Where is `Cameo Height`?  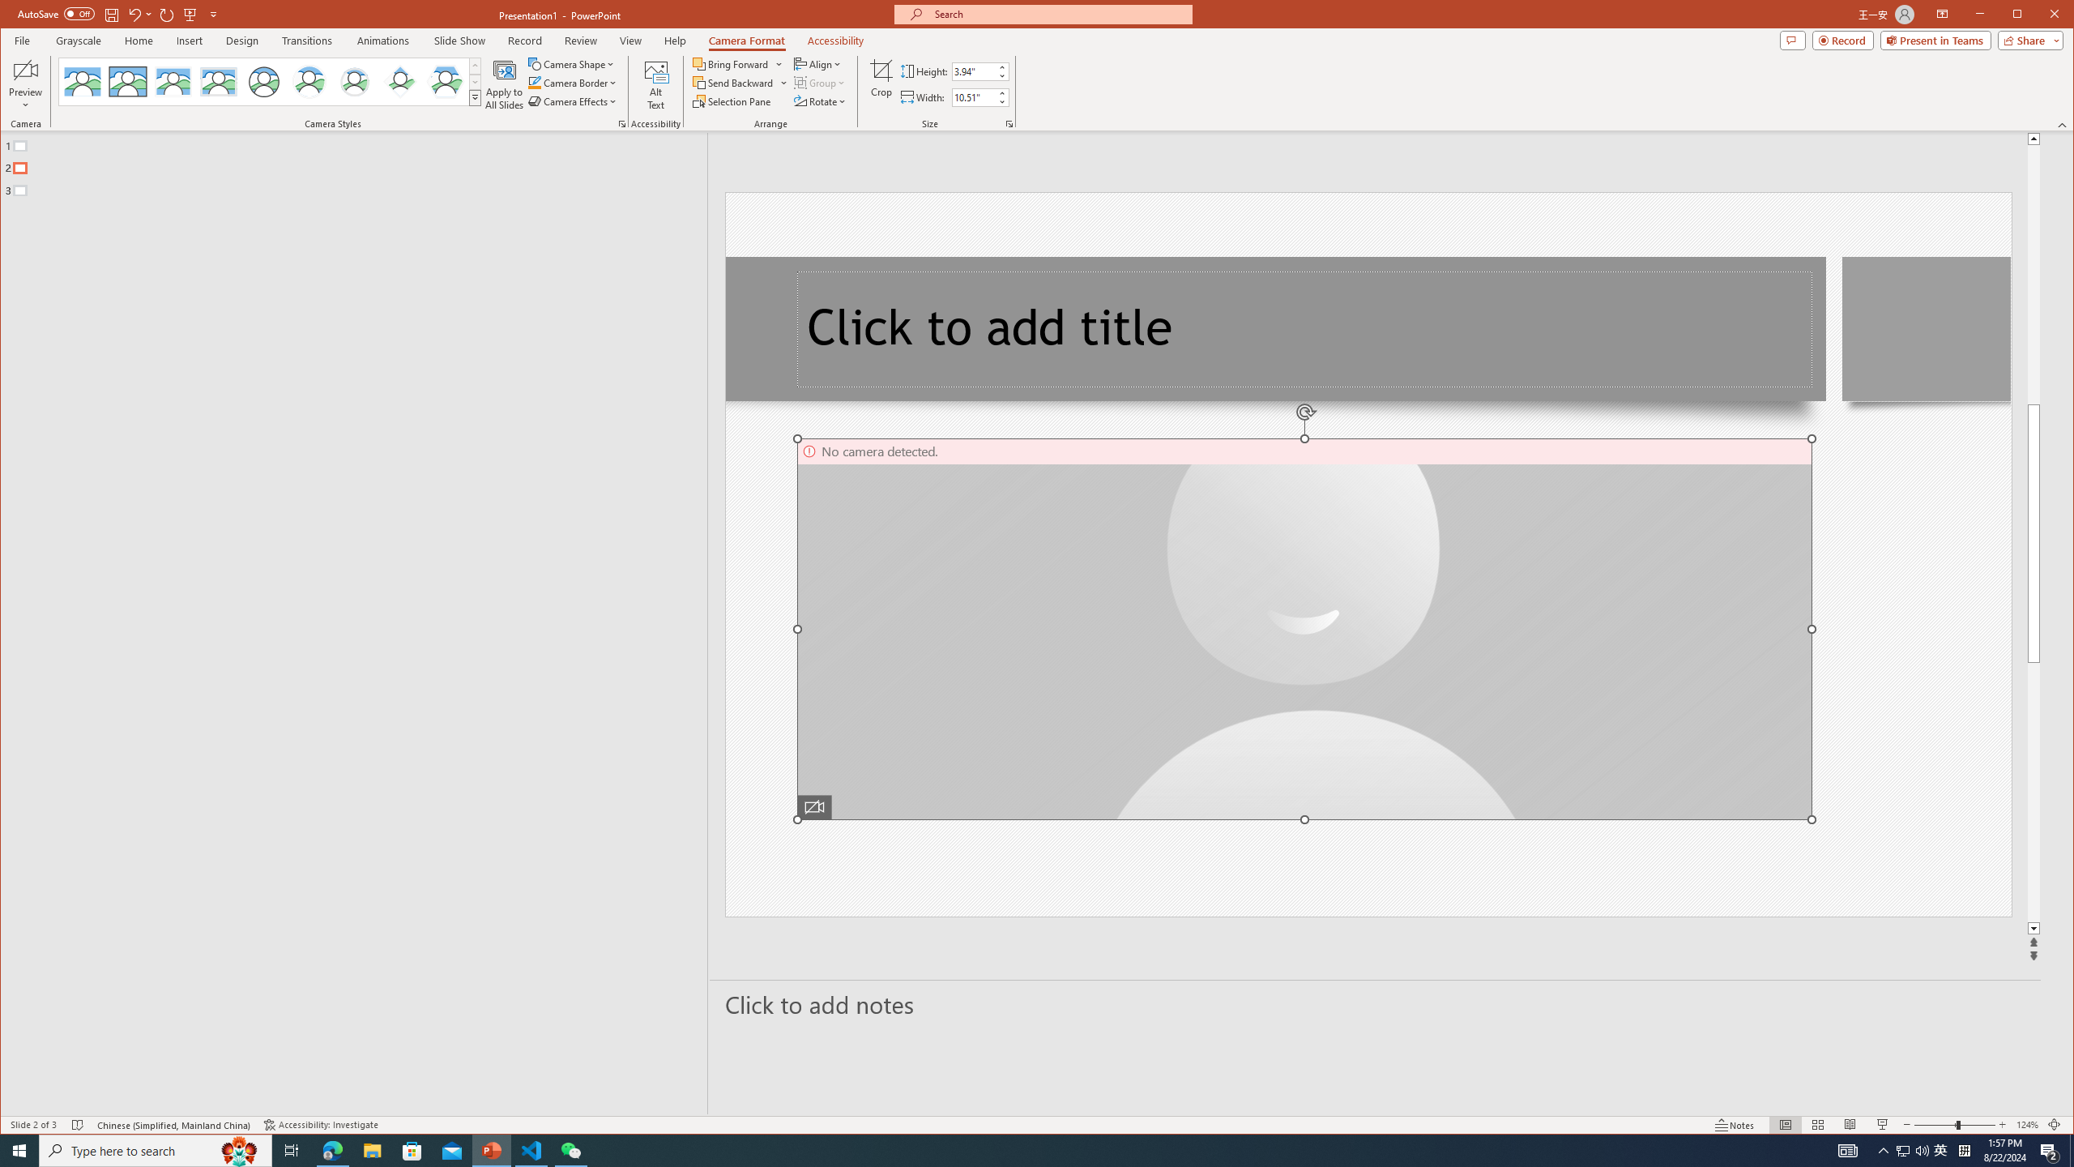 Cameo Height is located at coordinates (974, 71).